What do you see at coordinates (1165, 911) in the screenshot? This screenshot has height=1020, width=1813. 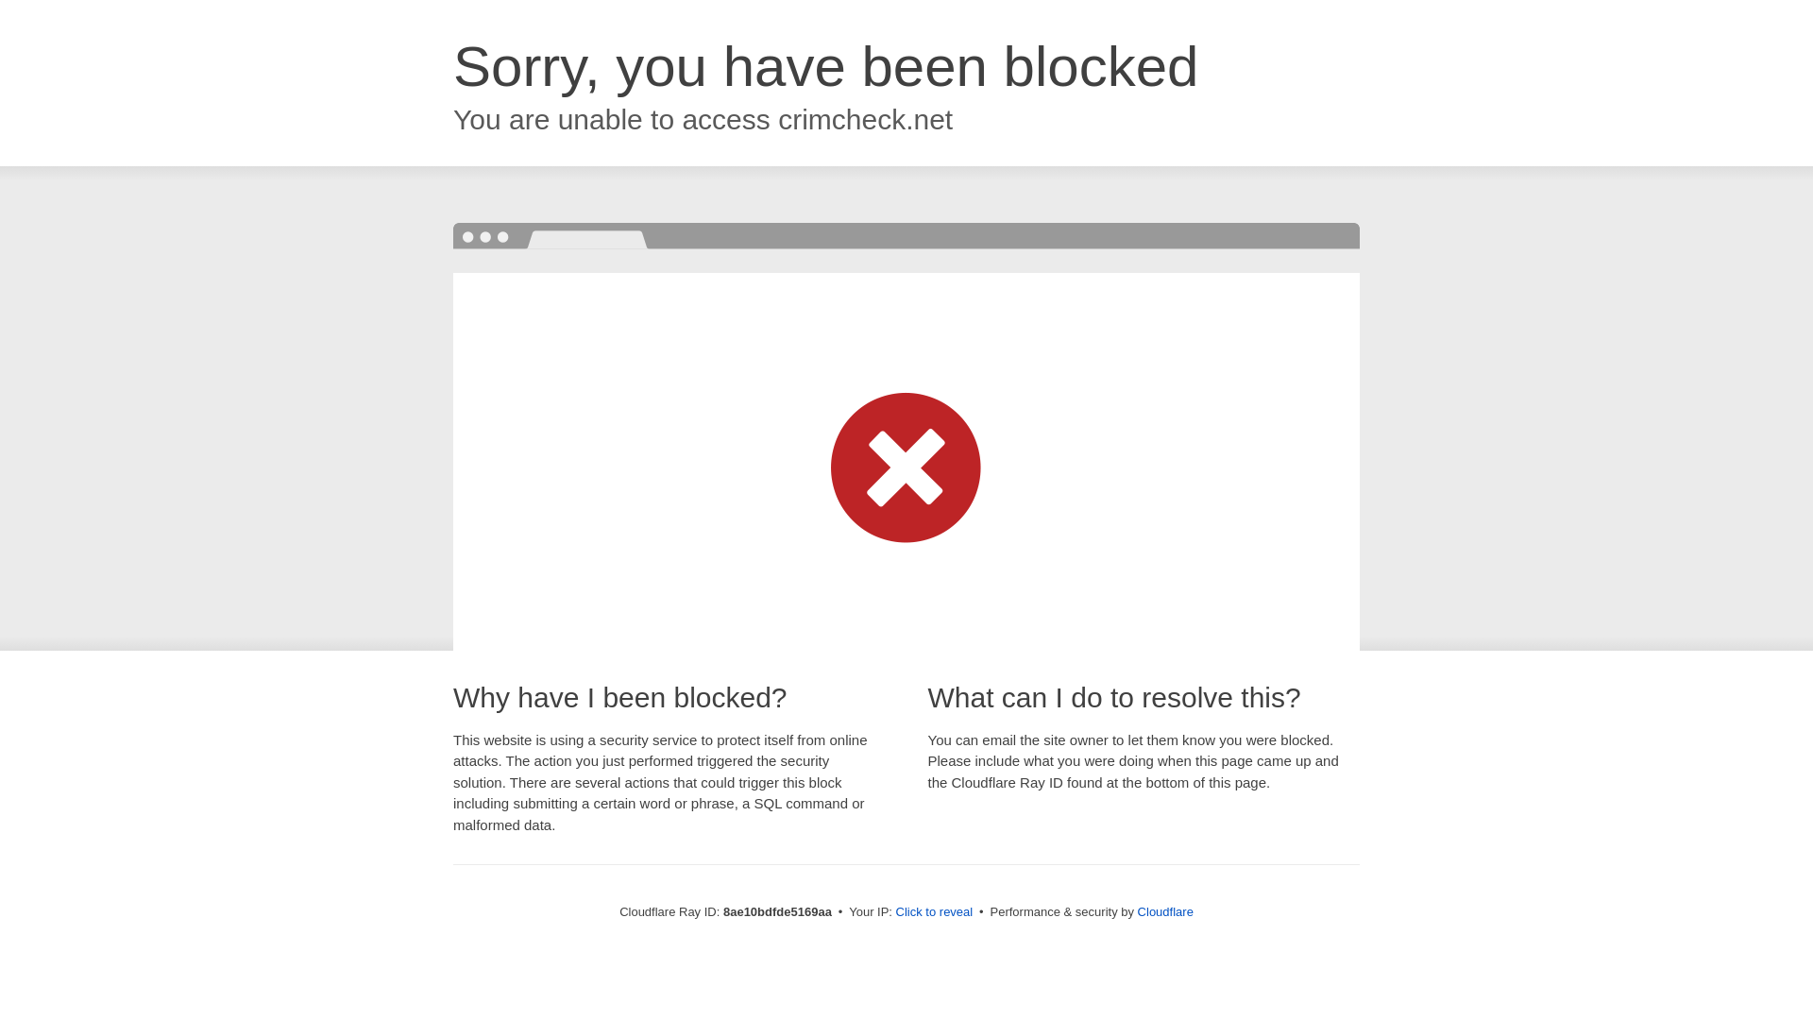 I see `Cloudflare` at bounding box center [1165, 911].